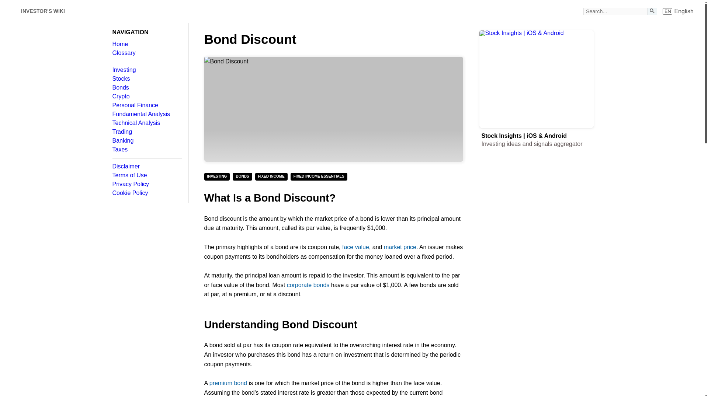 The width and height of the screenshot is (708, 398). What do you see at coordinates (146, 79) in the screenshot?
I see `Bond Discount` at bounding box center [146, 79].